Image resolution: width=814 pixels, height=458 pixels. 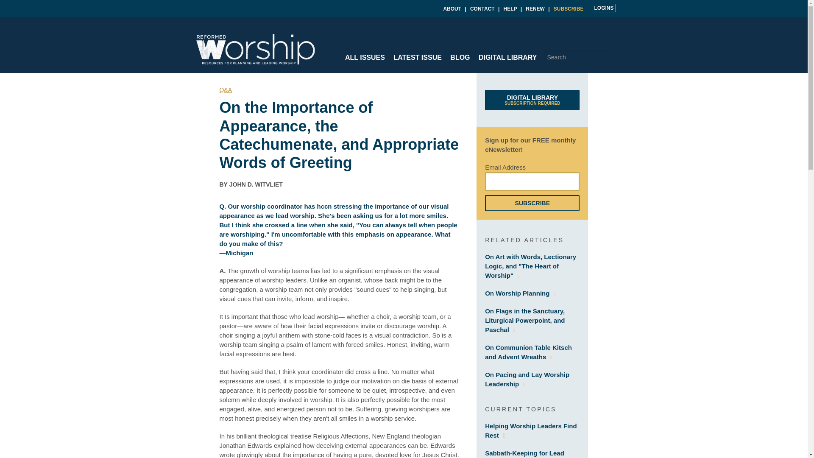 What do you see at coordinates (482, 9) in the screenshot?
I see `CONTACT` at bounding box center [482, 9].